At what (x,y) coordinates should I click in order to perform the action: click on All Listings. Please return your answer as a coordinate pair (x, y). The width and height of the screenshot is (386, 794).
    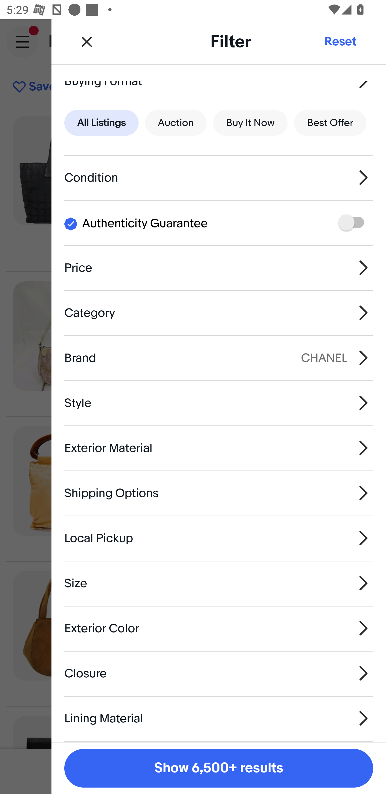
    Looking at the image, I should click on (101, 122).